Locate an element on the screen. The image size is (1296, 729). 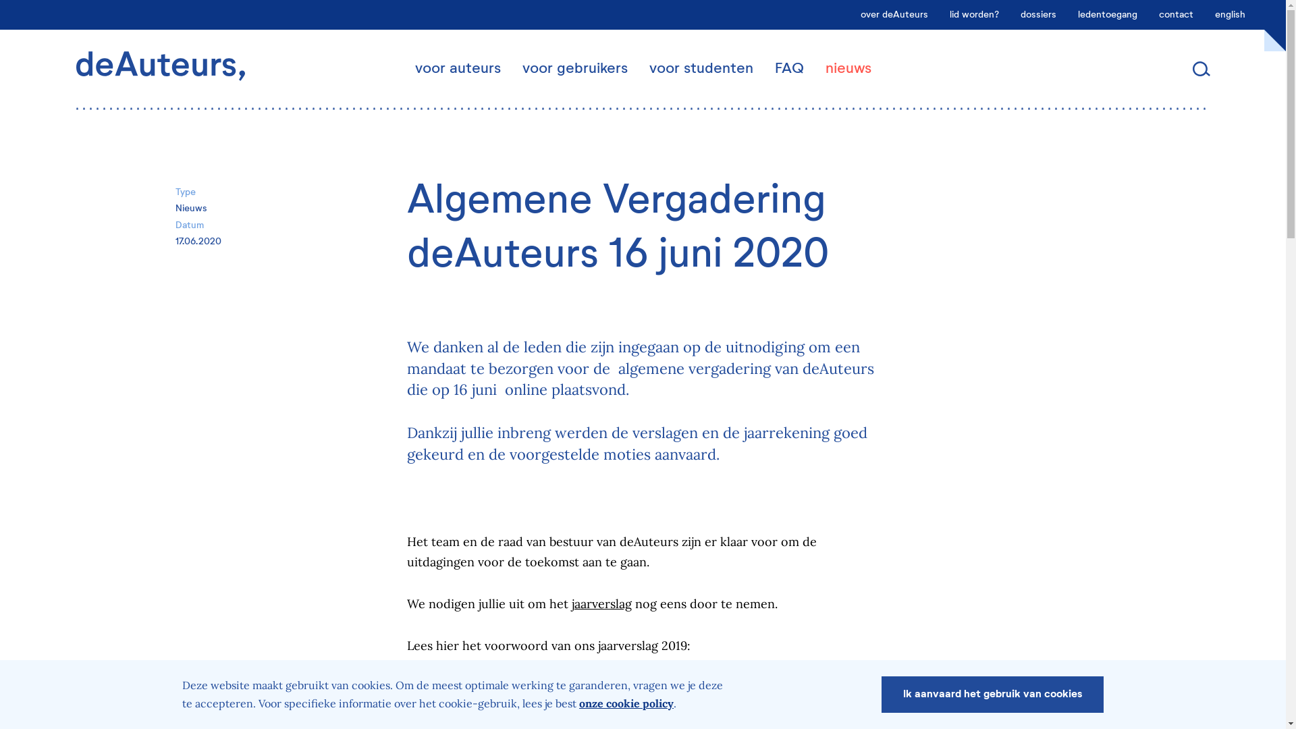
nieuws is located at coordinates (848, 69).